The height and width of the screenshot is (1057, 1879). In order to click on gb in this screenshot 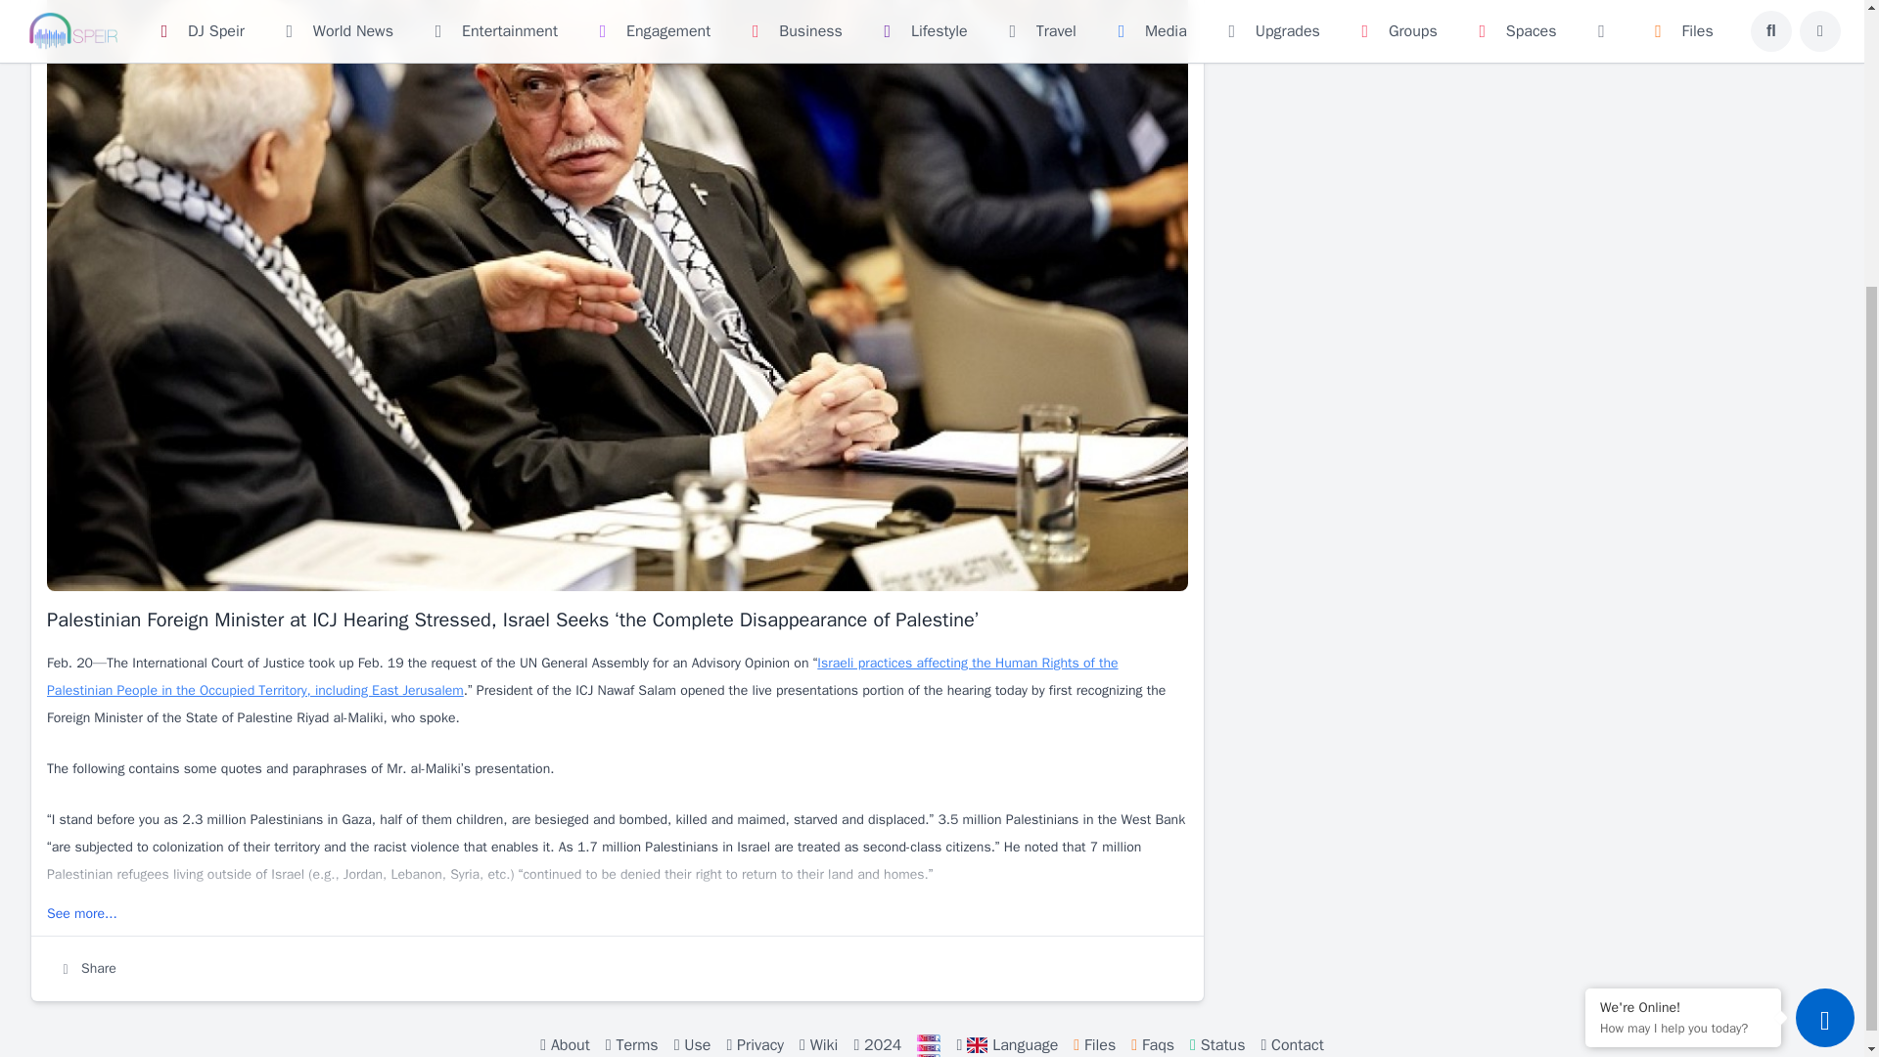, I will do `click(977, 1044)`.